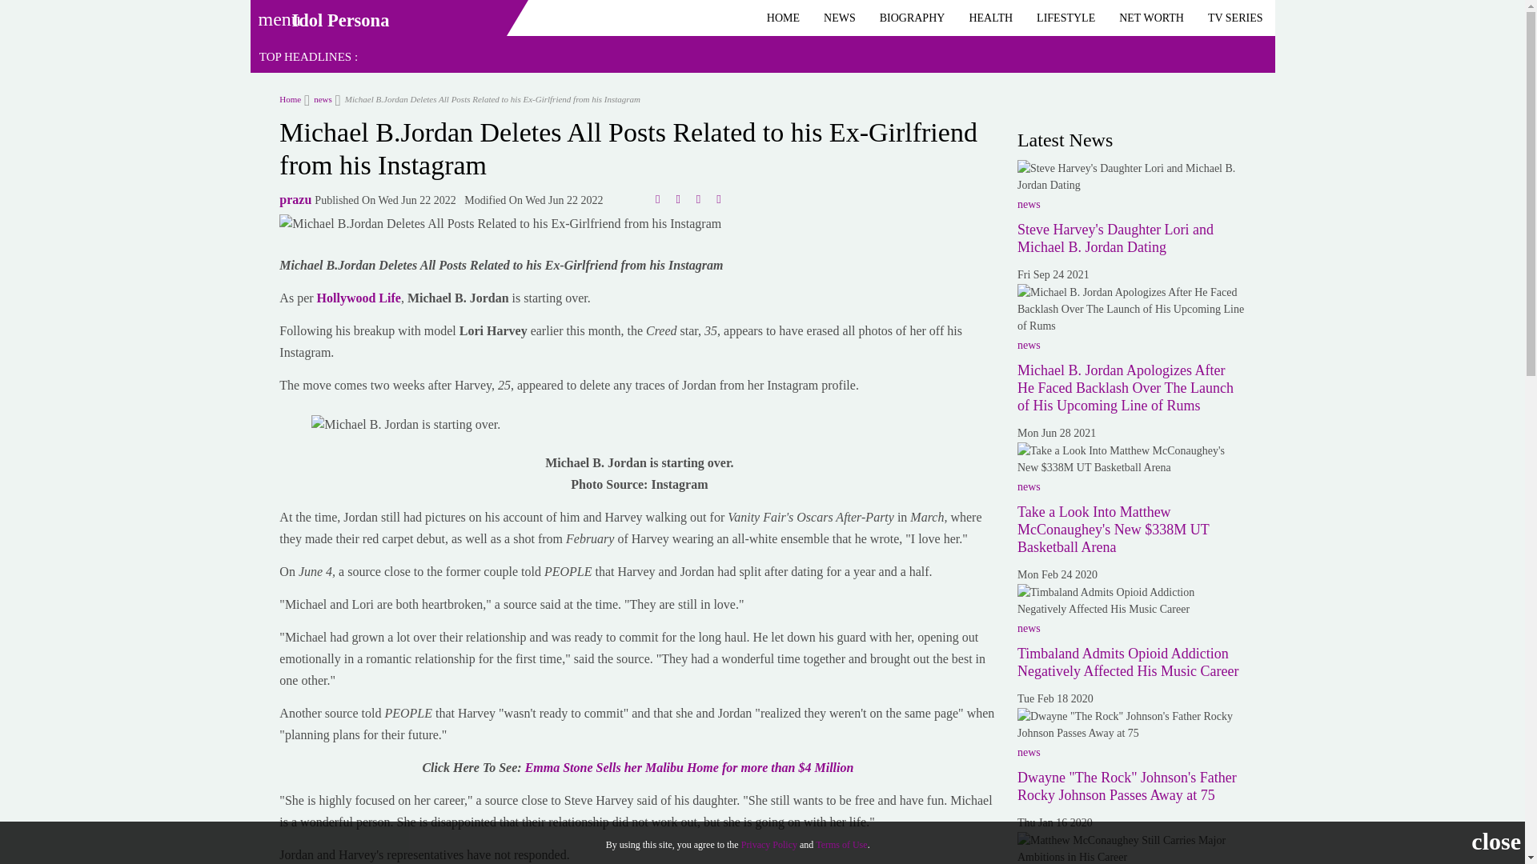 This screenshot has width=1537, height=864. What do you see at coordinates (783, 18) in the screenshot?
I see `HOME` at bounding box center [783, 18].